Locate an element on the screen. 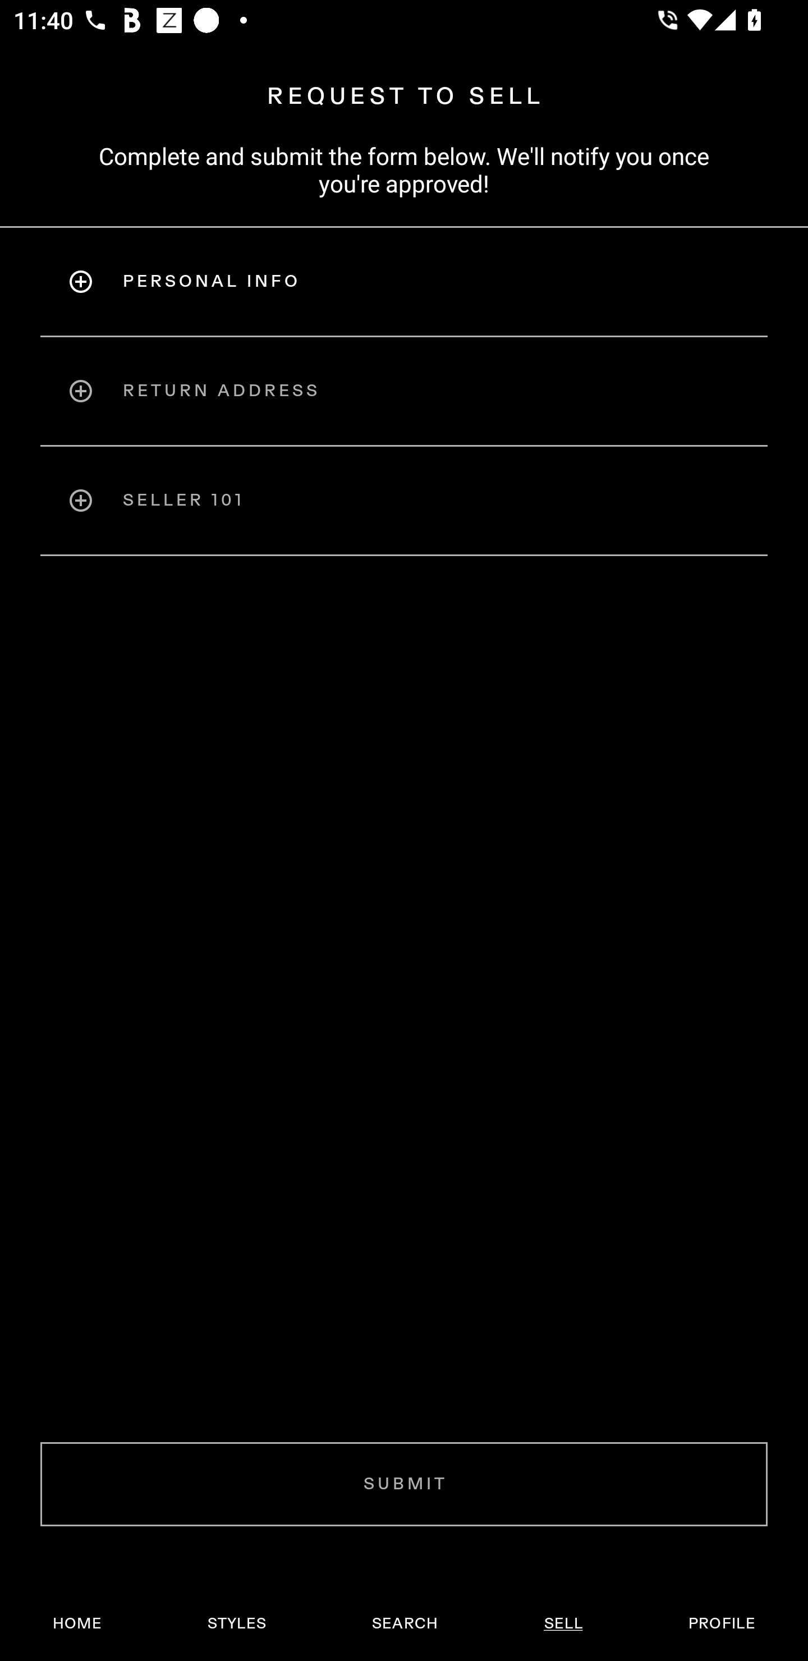 This screenshot has height=1661, width=808. HOME is located at coordinates (77, 1623).